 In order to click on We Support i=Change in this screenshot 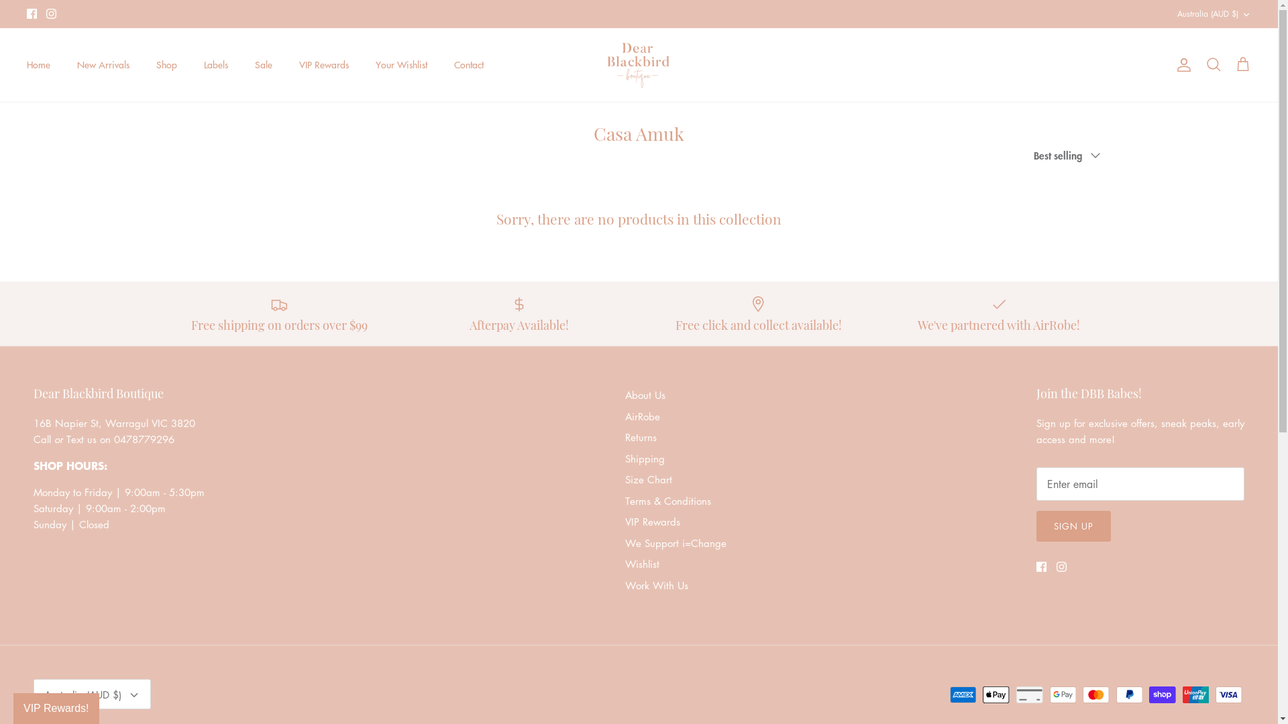, I will do `click(676, 543)`.